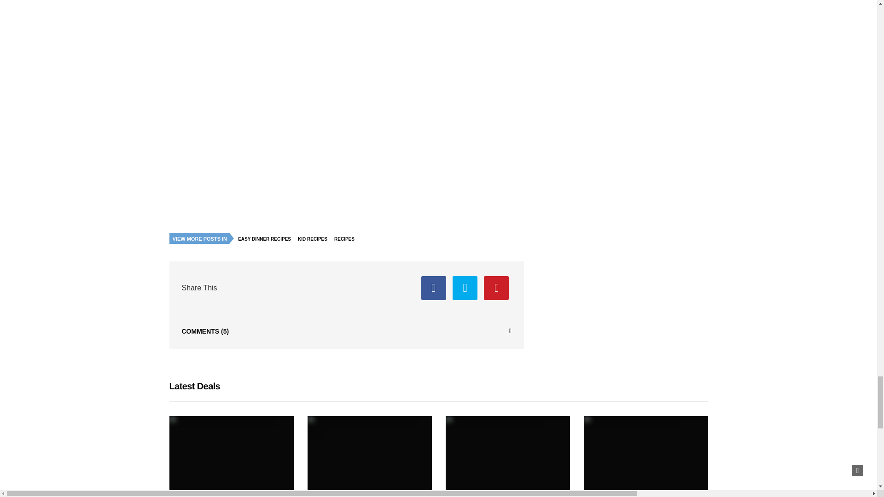  I want to click on Kid Recipes, so click(314, 239).